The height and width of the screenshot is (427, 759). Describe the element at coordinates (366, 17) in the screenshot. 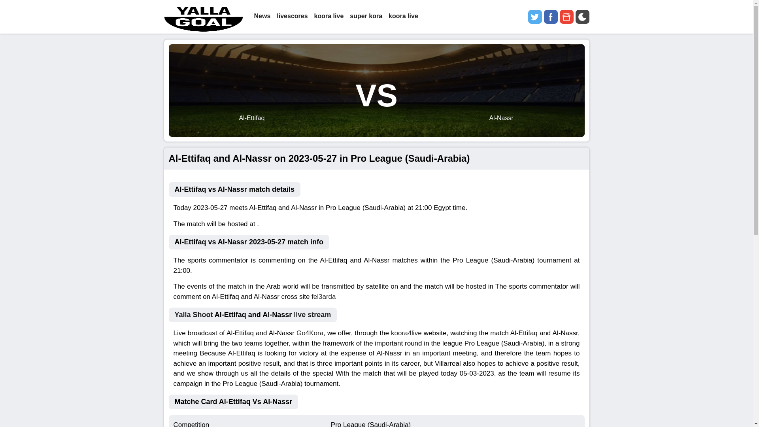

I see `super kora` at that location.